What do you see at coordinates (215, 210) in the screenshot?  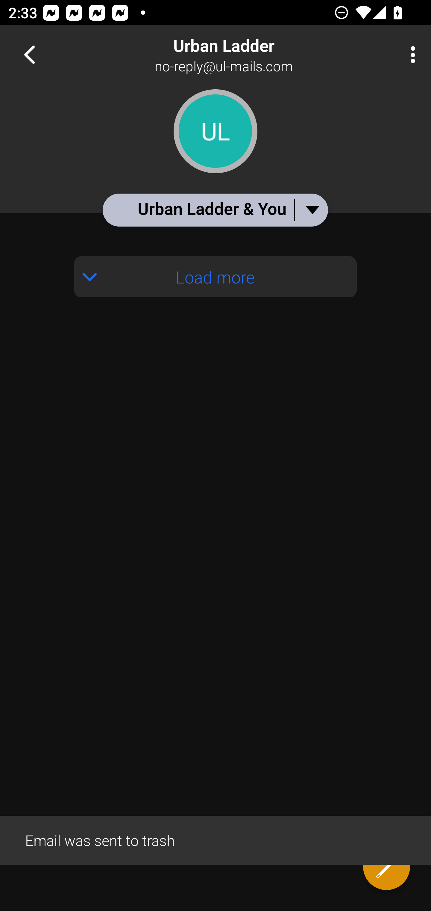 I see `Urban Ladder & You` at bounding box center [215, 210].